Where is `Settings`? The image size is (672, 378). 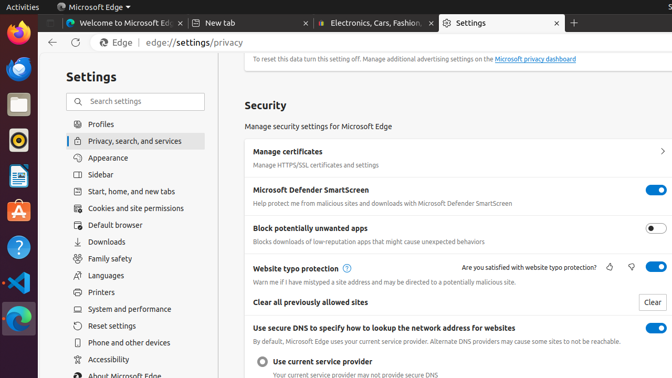
Settings is located at coordinates (502, 23).